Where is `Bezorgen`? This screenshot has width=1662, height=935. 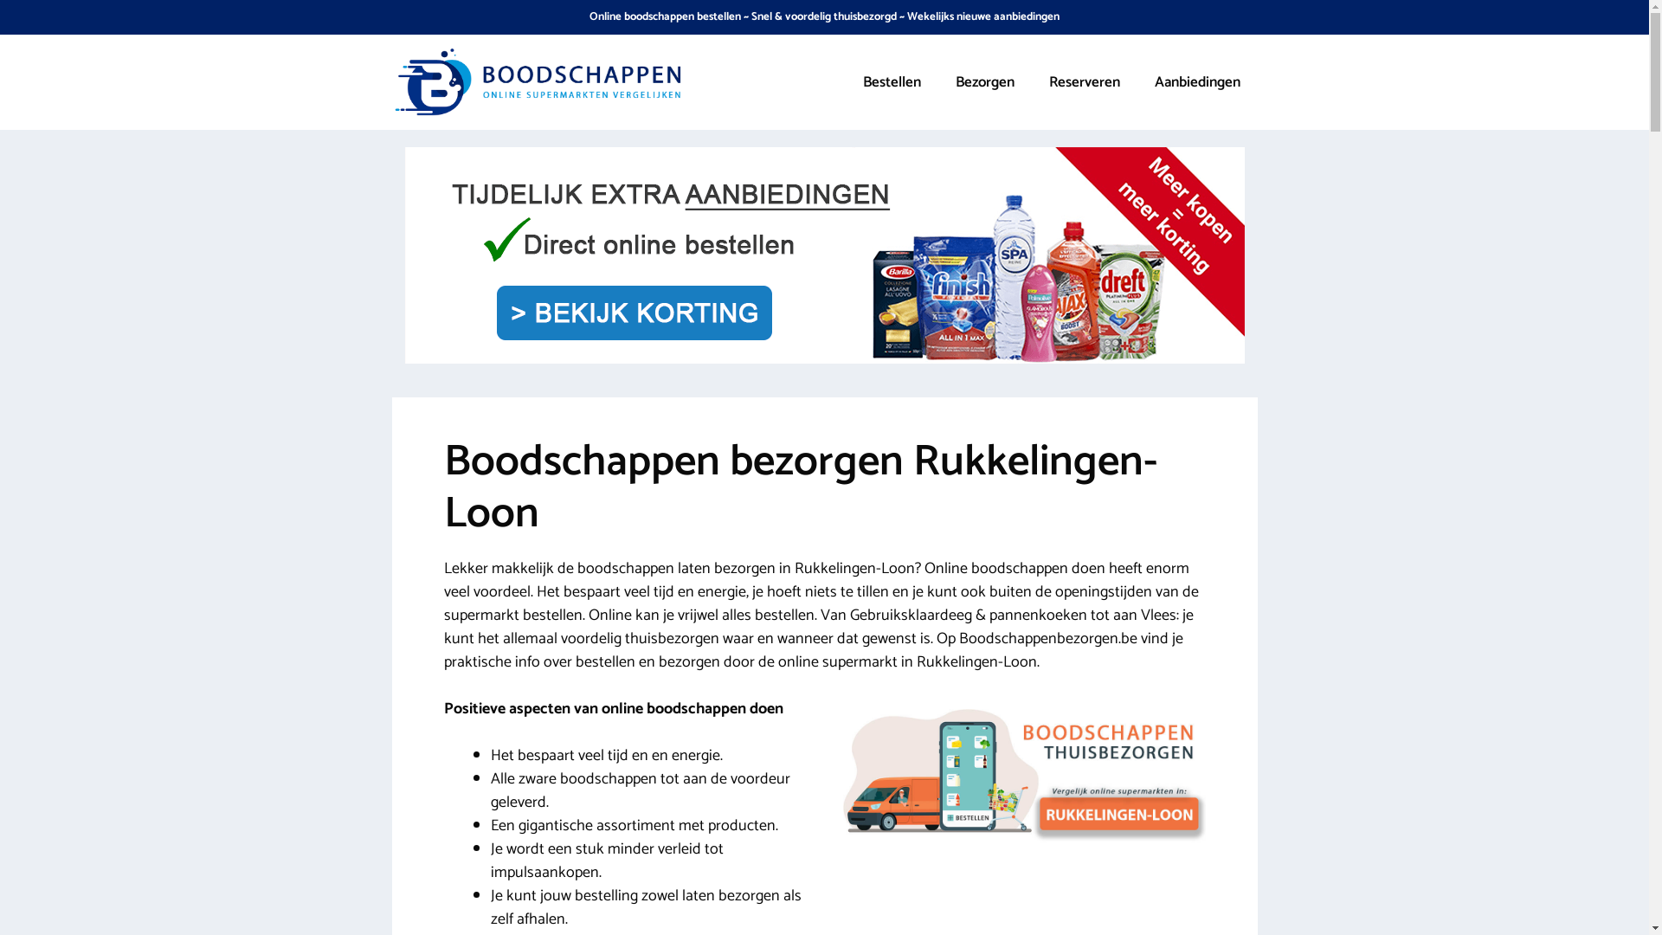
Bezorgen is located at coordinates (985, 82).